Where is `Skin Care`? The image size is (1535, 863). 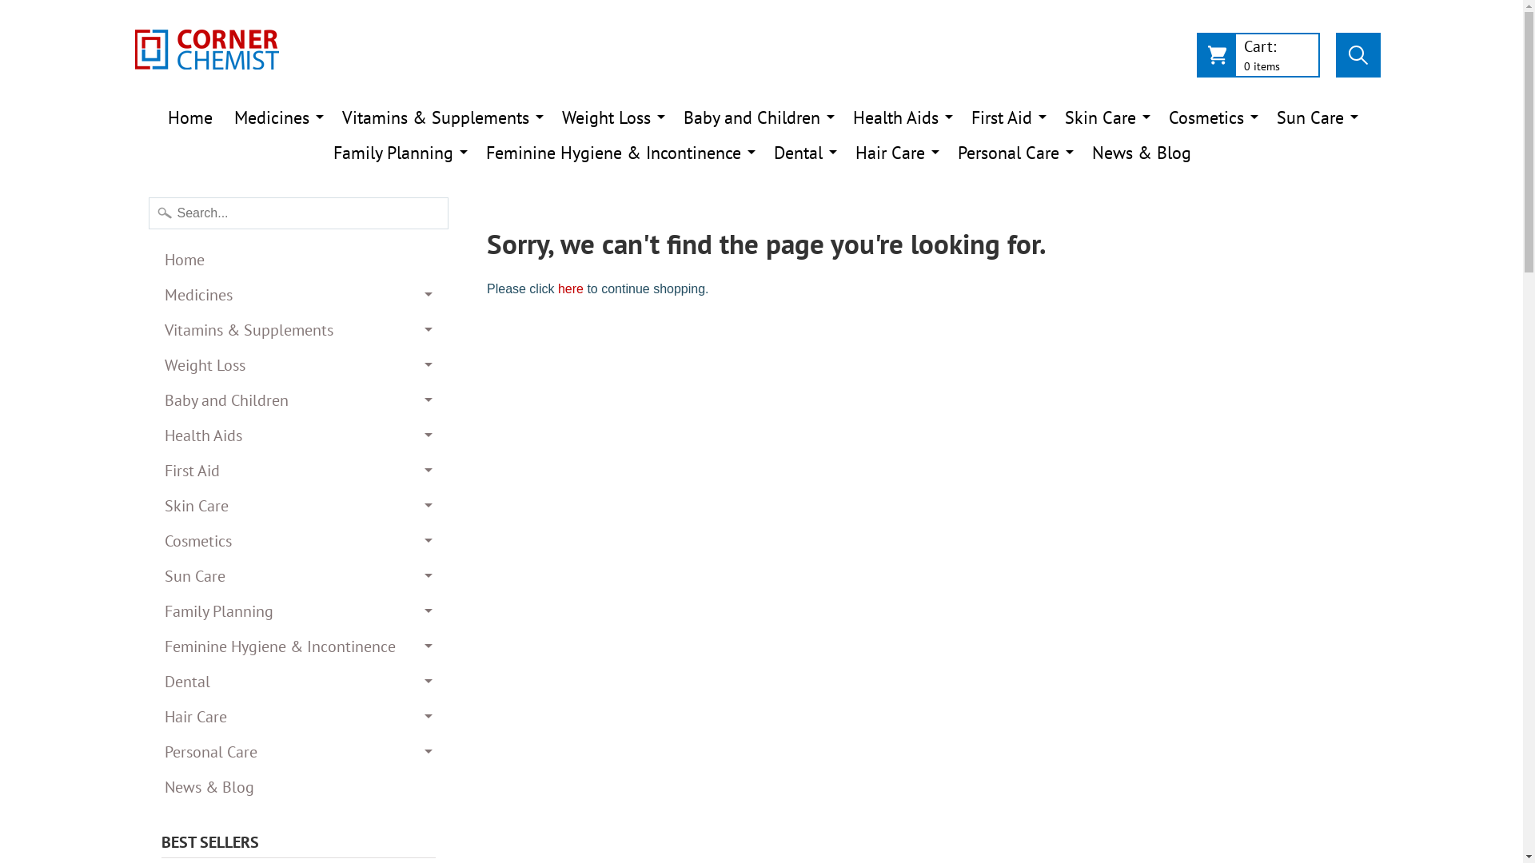
Skin Care is located at coordinates (299, 506).